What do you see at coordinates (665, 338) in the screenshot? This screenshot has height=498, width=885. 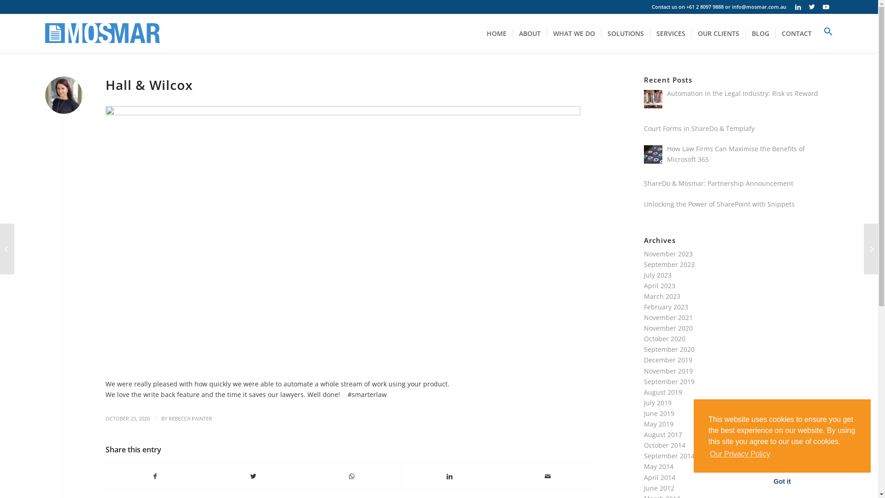 I see `October 2020` at bounding box center [665, 338].